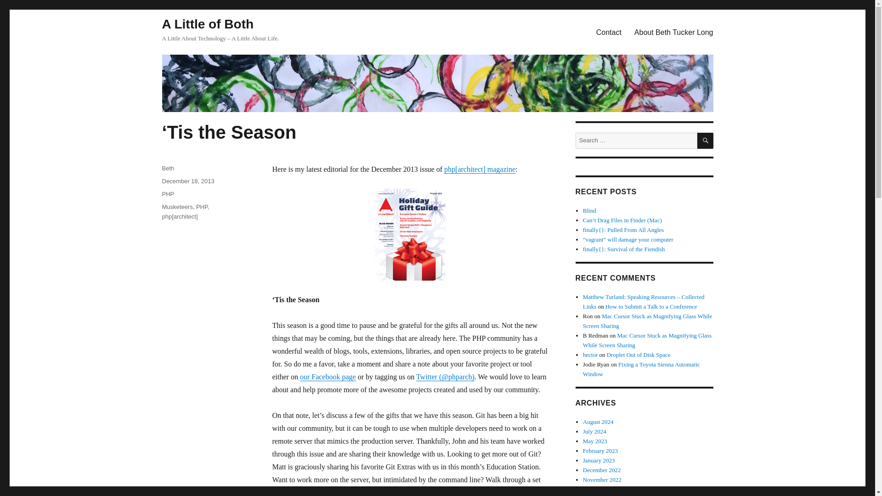  I want to click on January 2023, so click(599, 460).